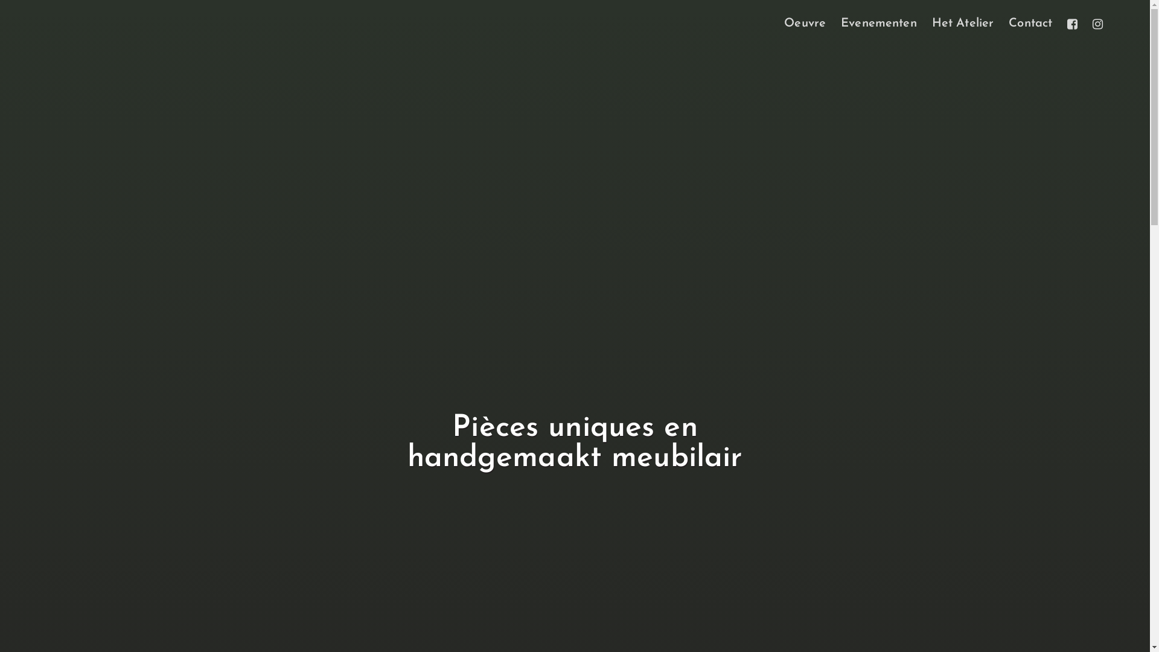 This screenshot has height=652, width=1159. What do you see at coordinates (1030, 24) in the screenshot?
I see `Contact` at bounding box center [1030, 24].